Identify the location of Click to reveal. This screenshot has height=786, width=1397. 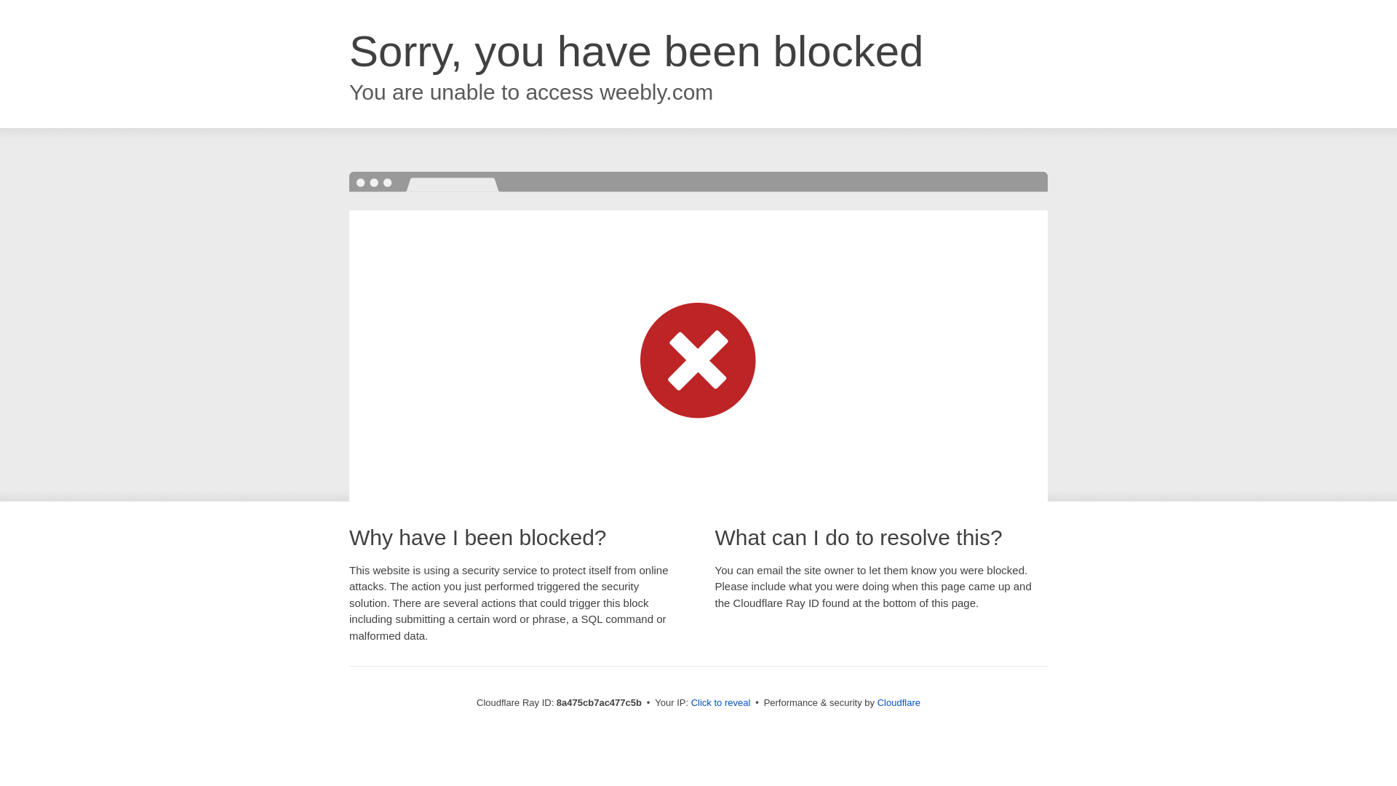
(721, 703).